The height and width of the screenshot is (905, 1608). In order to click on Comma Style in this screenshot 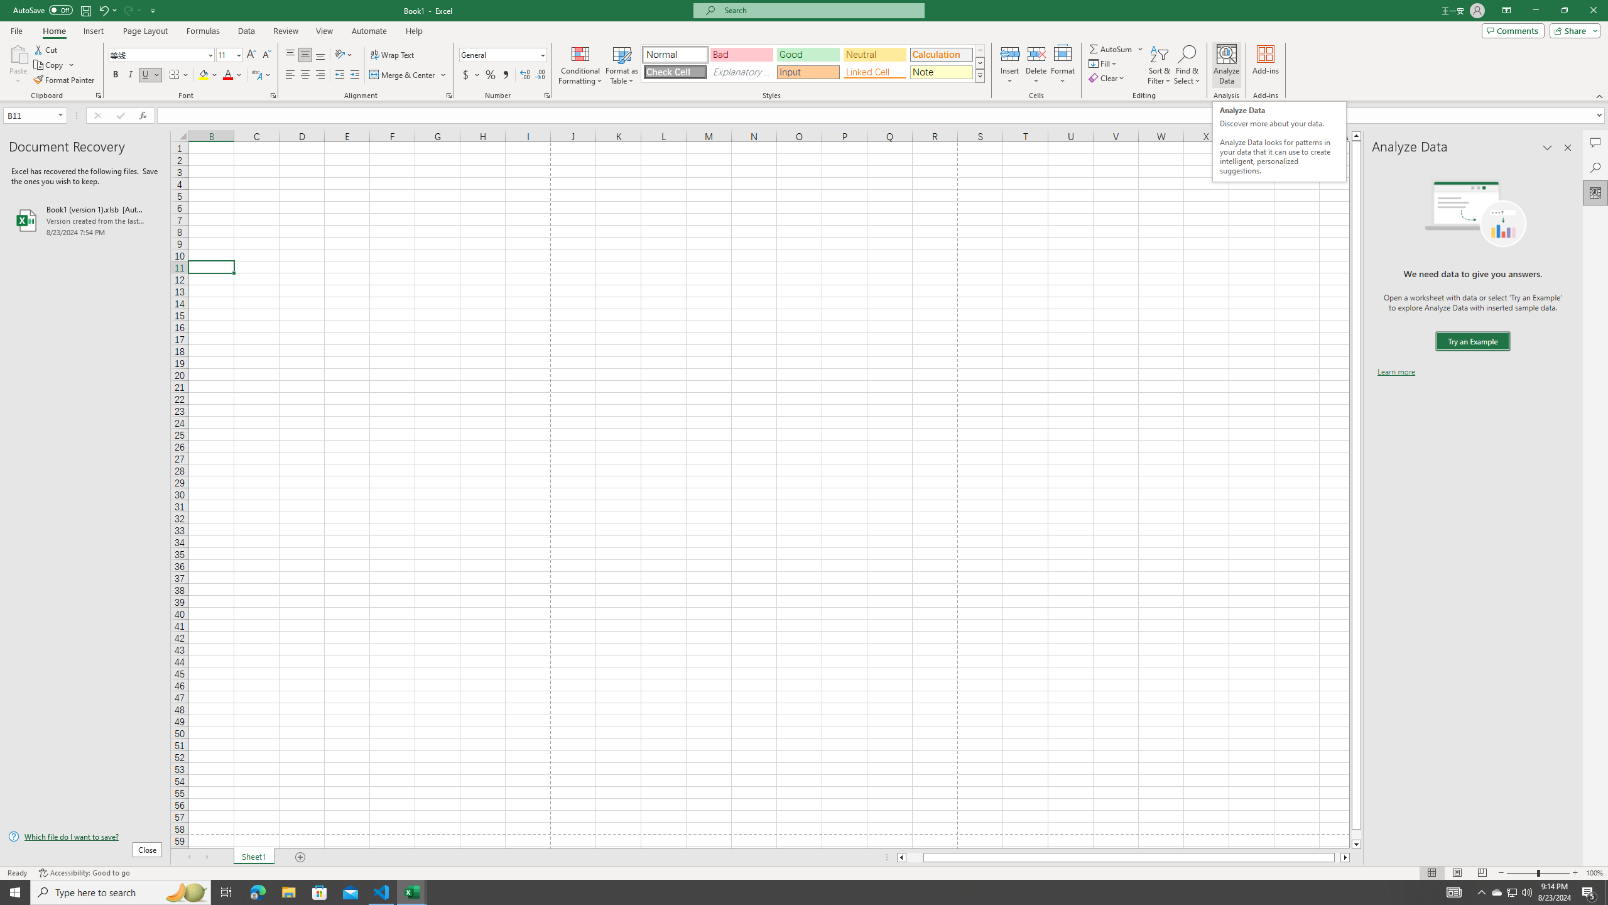, I will do `click(505, 75)`.